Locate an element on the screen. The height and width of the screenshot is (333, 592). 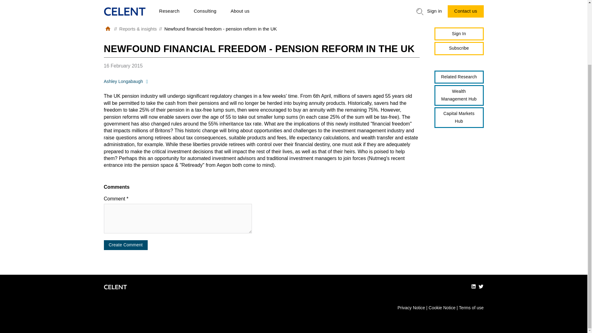
Subscribe is located at coordinates (459, 49).